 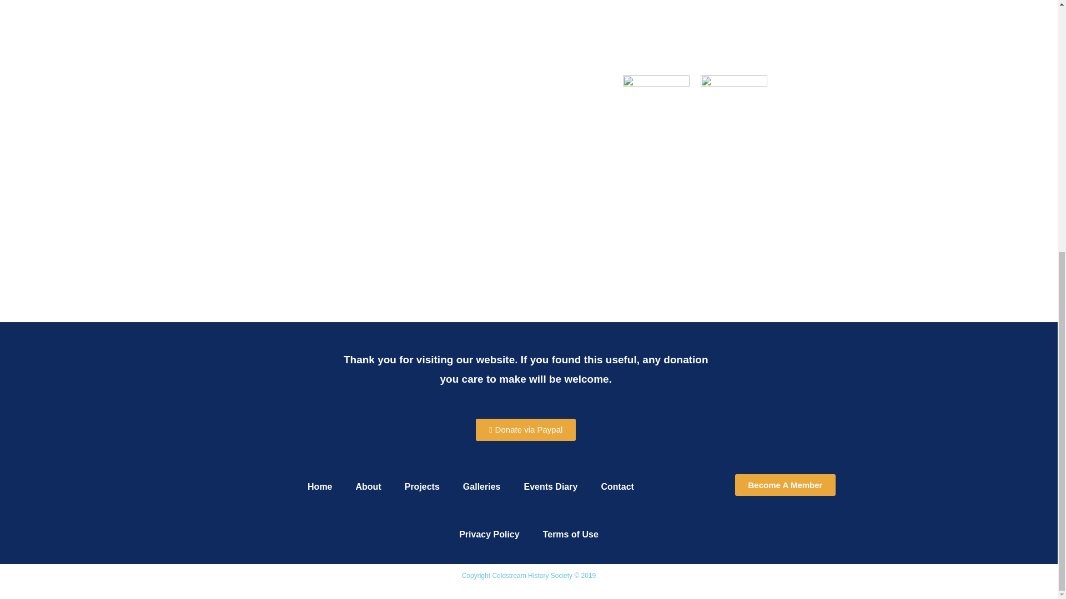 What do you see at coordinates (550, 487) in the screenshot?
I see `Events Diary` at bounding box center [550, 487].